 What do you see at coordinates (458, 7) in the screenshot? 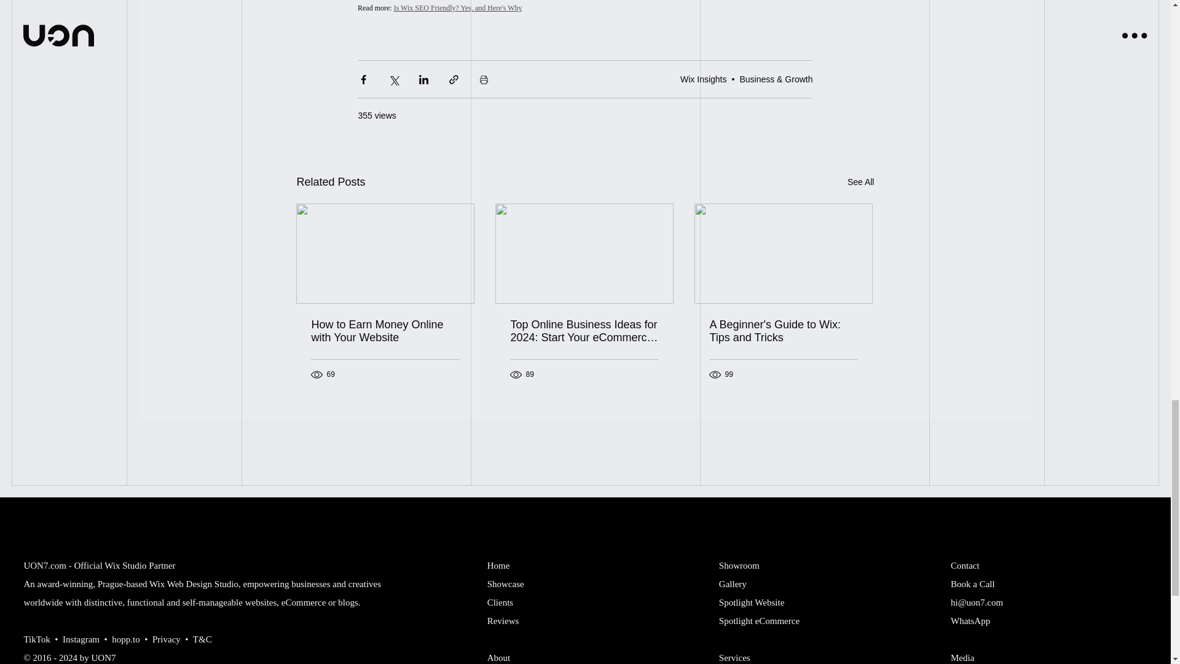
I see `Is Wix SEO Friendly? Yes, and Here's Why` at bounding box center [458, 7].